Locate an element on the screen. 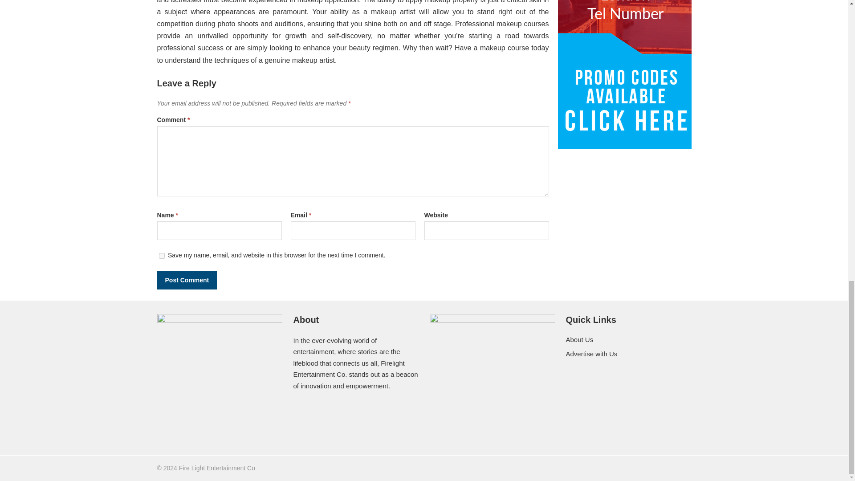 This screenshot has height=481, width=855. yes is located at coordinates (161, 256).